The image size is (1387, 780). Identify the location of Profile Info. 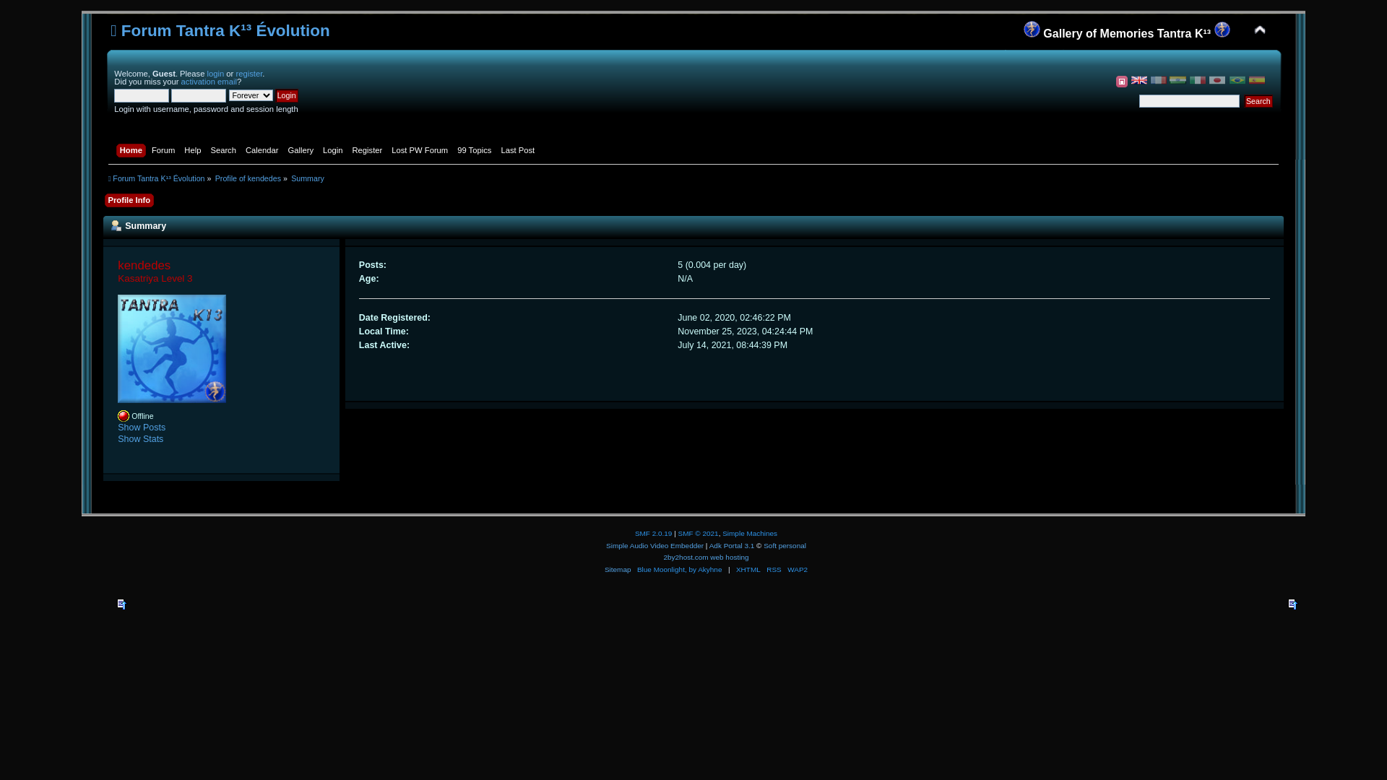
(131, 201).